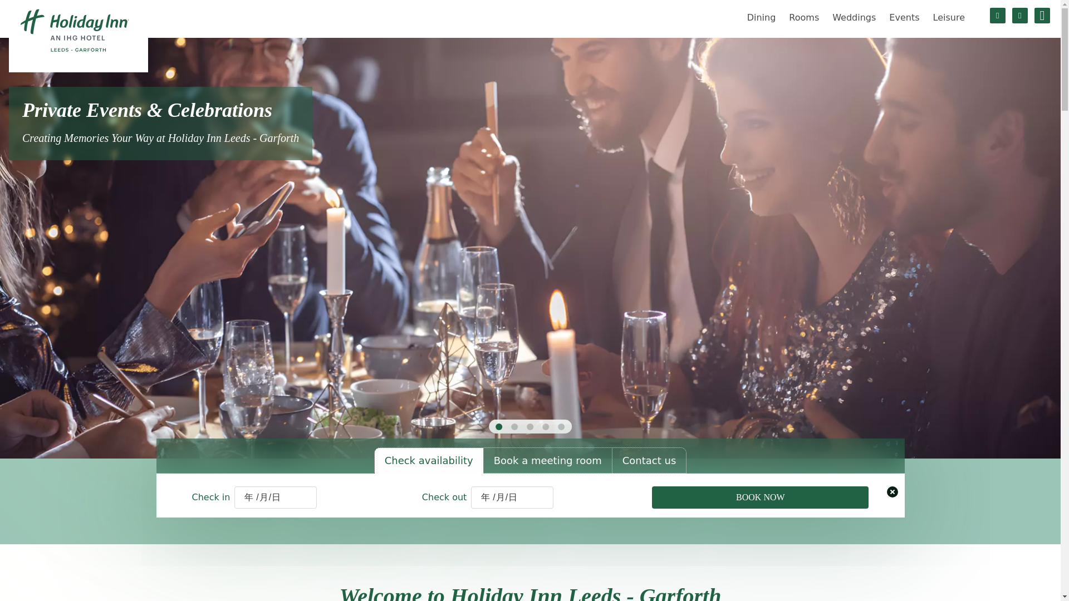 This screenshot has width=1069, height=601. What do you see at coordinates (548, 460) in the screenshot?
I see `Book a meeting room` at bounding box center [548, 460].